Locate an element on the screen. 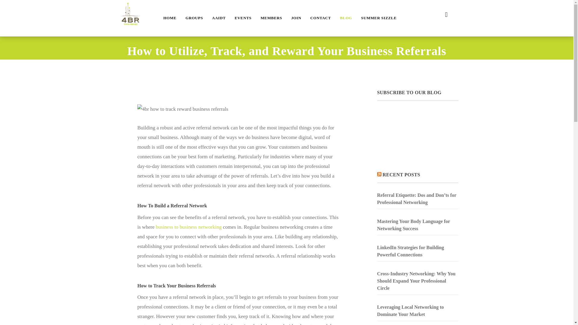  Mastering Your Body Language for Networking Success is located at coordinates (417, 225).